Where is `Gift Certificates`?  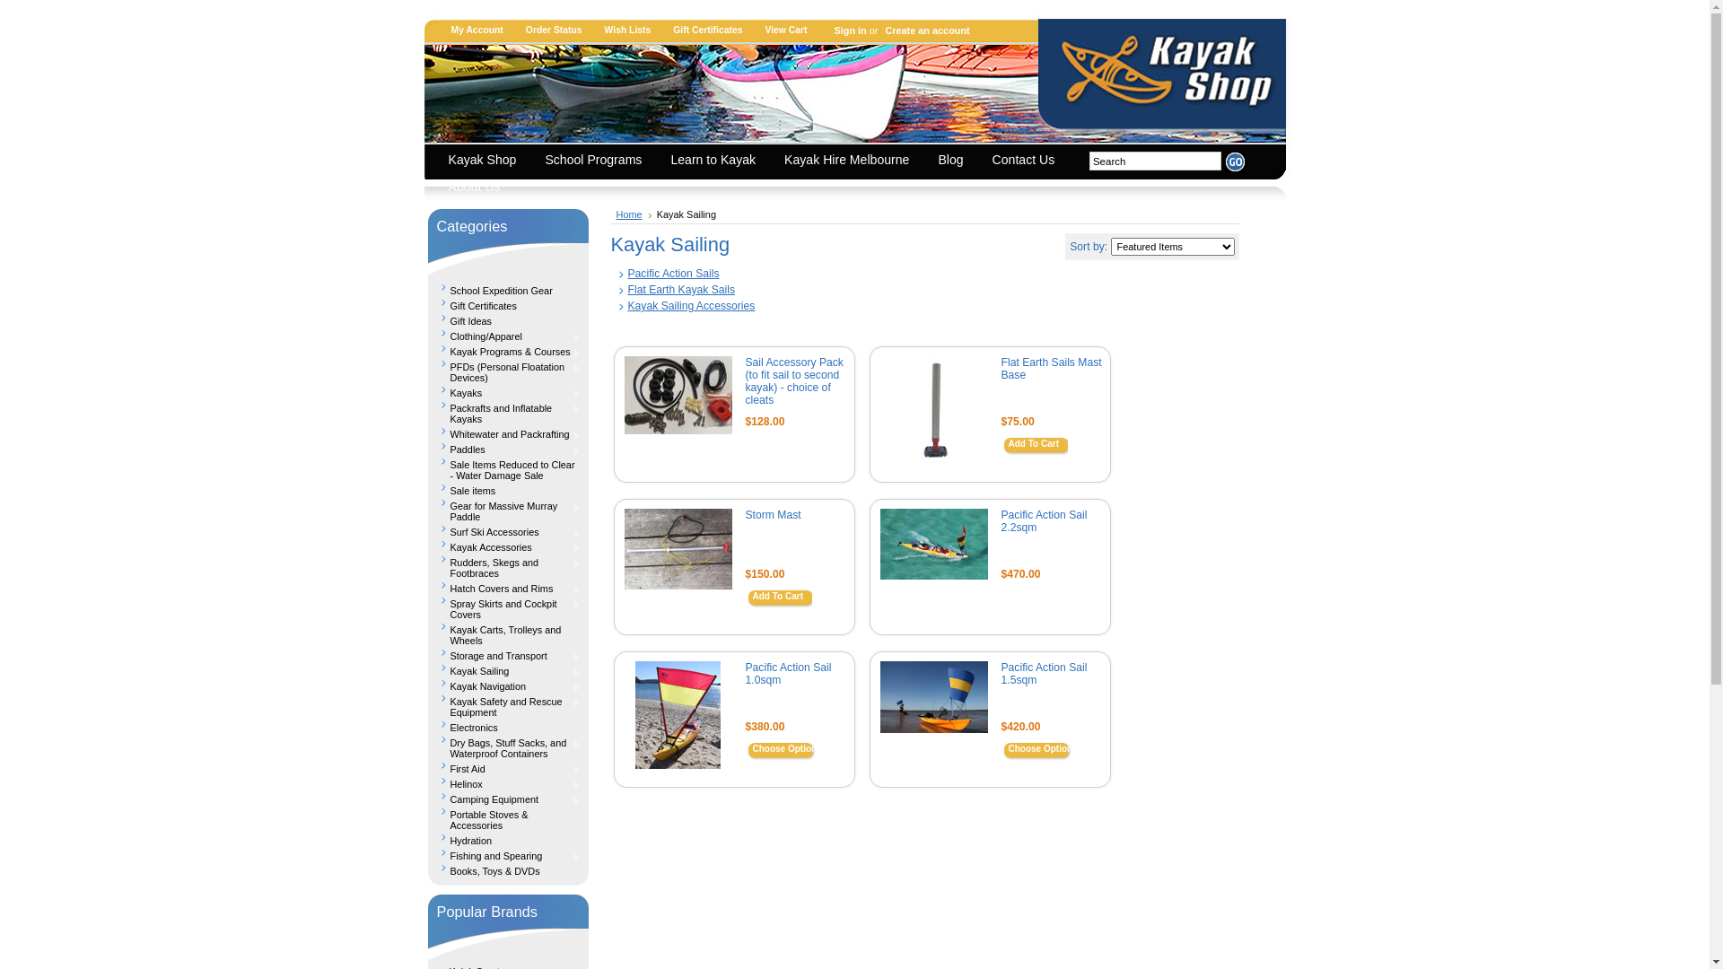
Gift Certificates is located at coordinates (508, 303).